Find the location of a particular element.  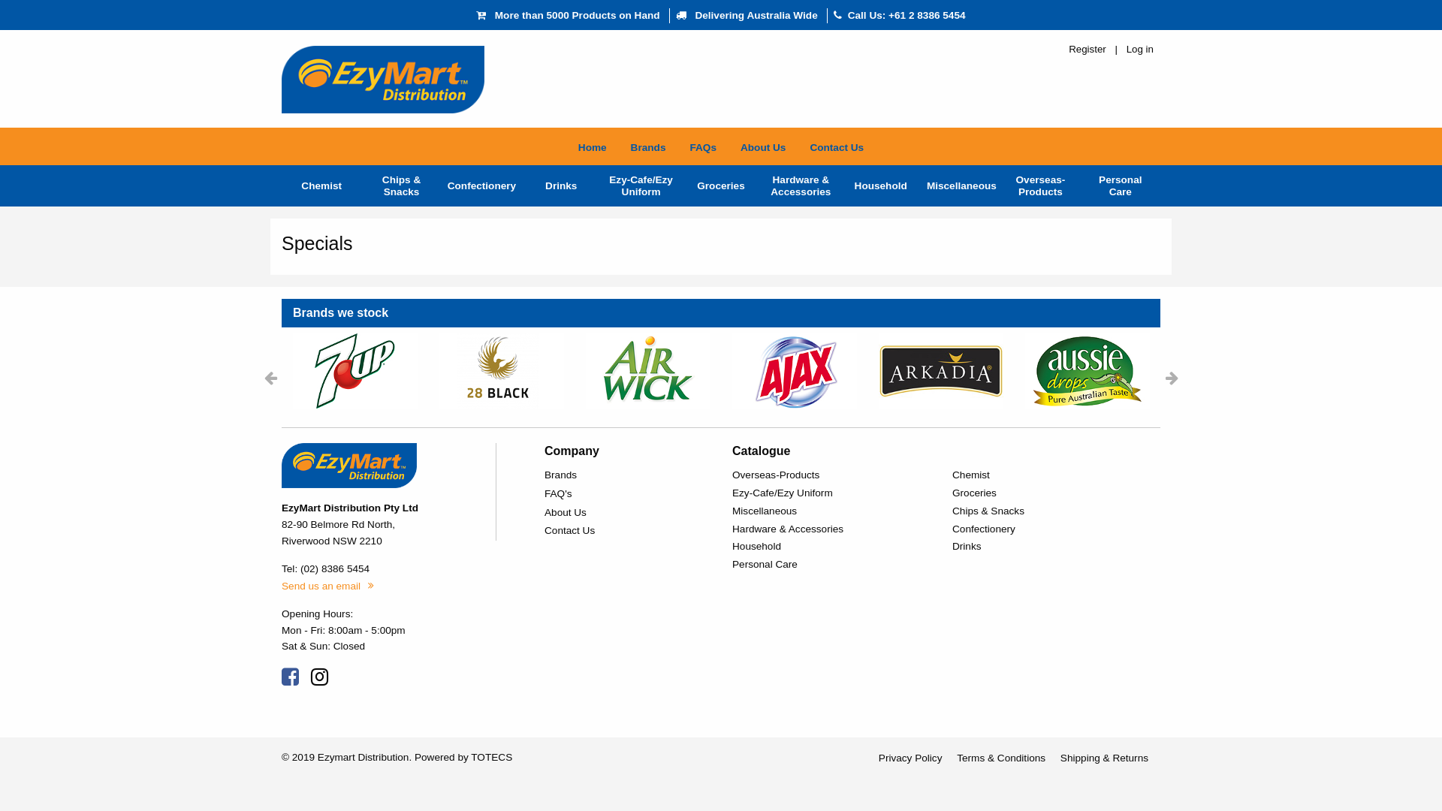

Brands is located at coordinates (649, 146).